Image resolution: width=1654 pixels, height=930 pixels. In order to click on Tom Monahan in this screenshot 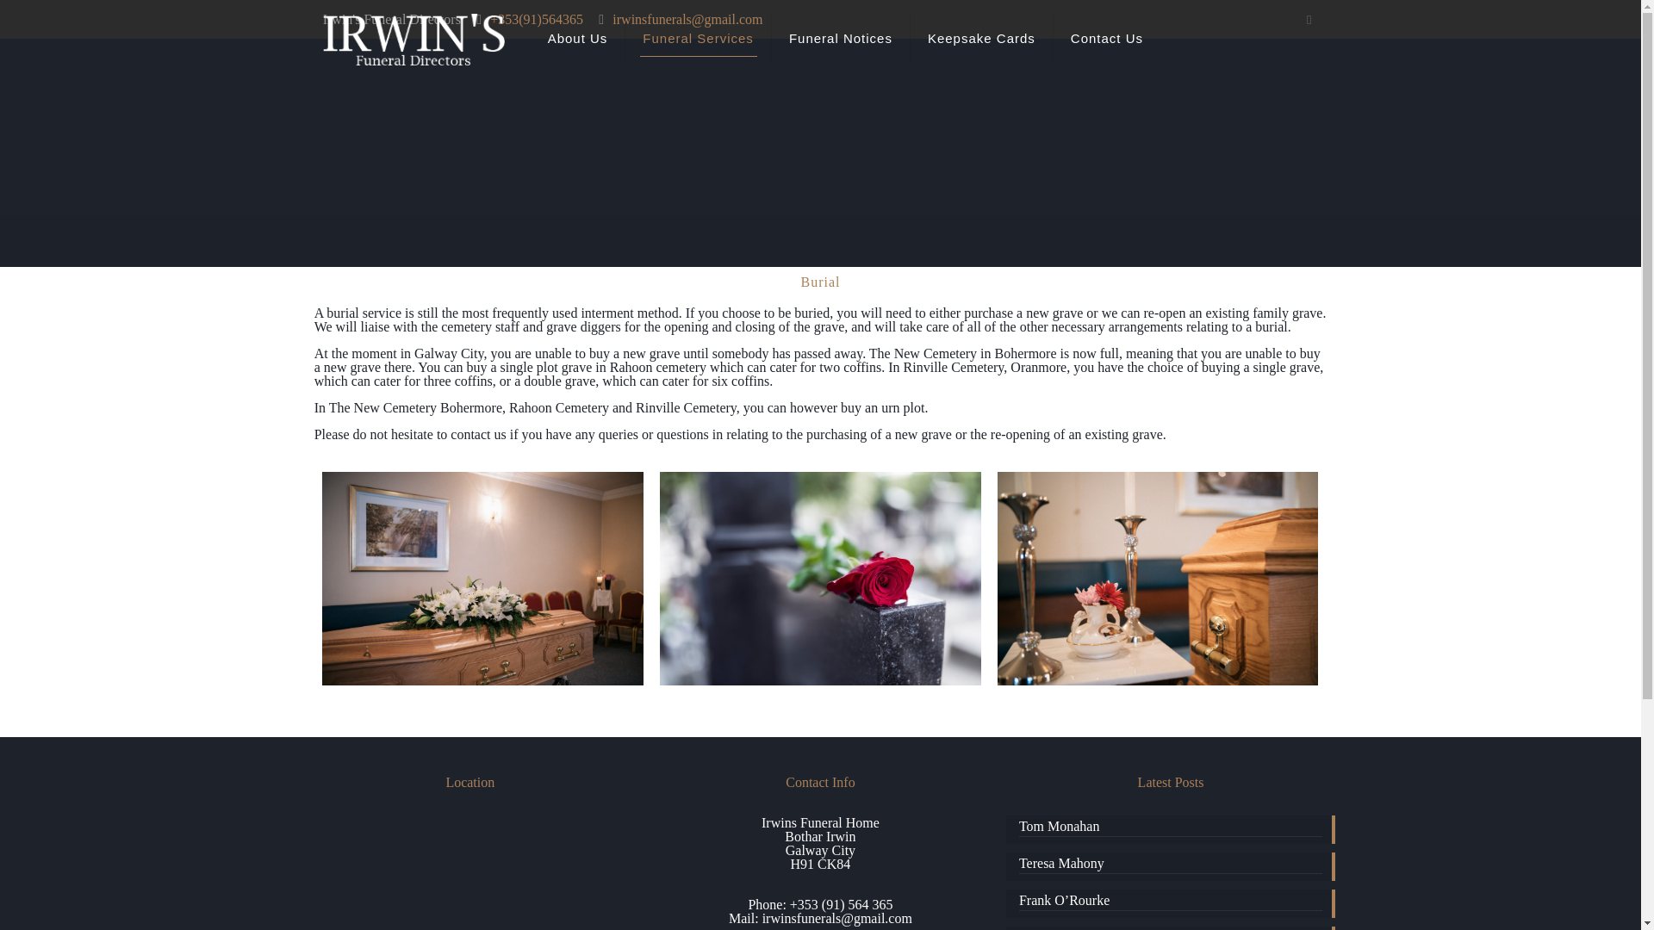, I will do `click(1170, 828)`.